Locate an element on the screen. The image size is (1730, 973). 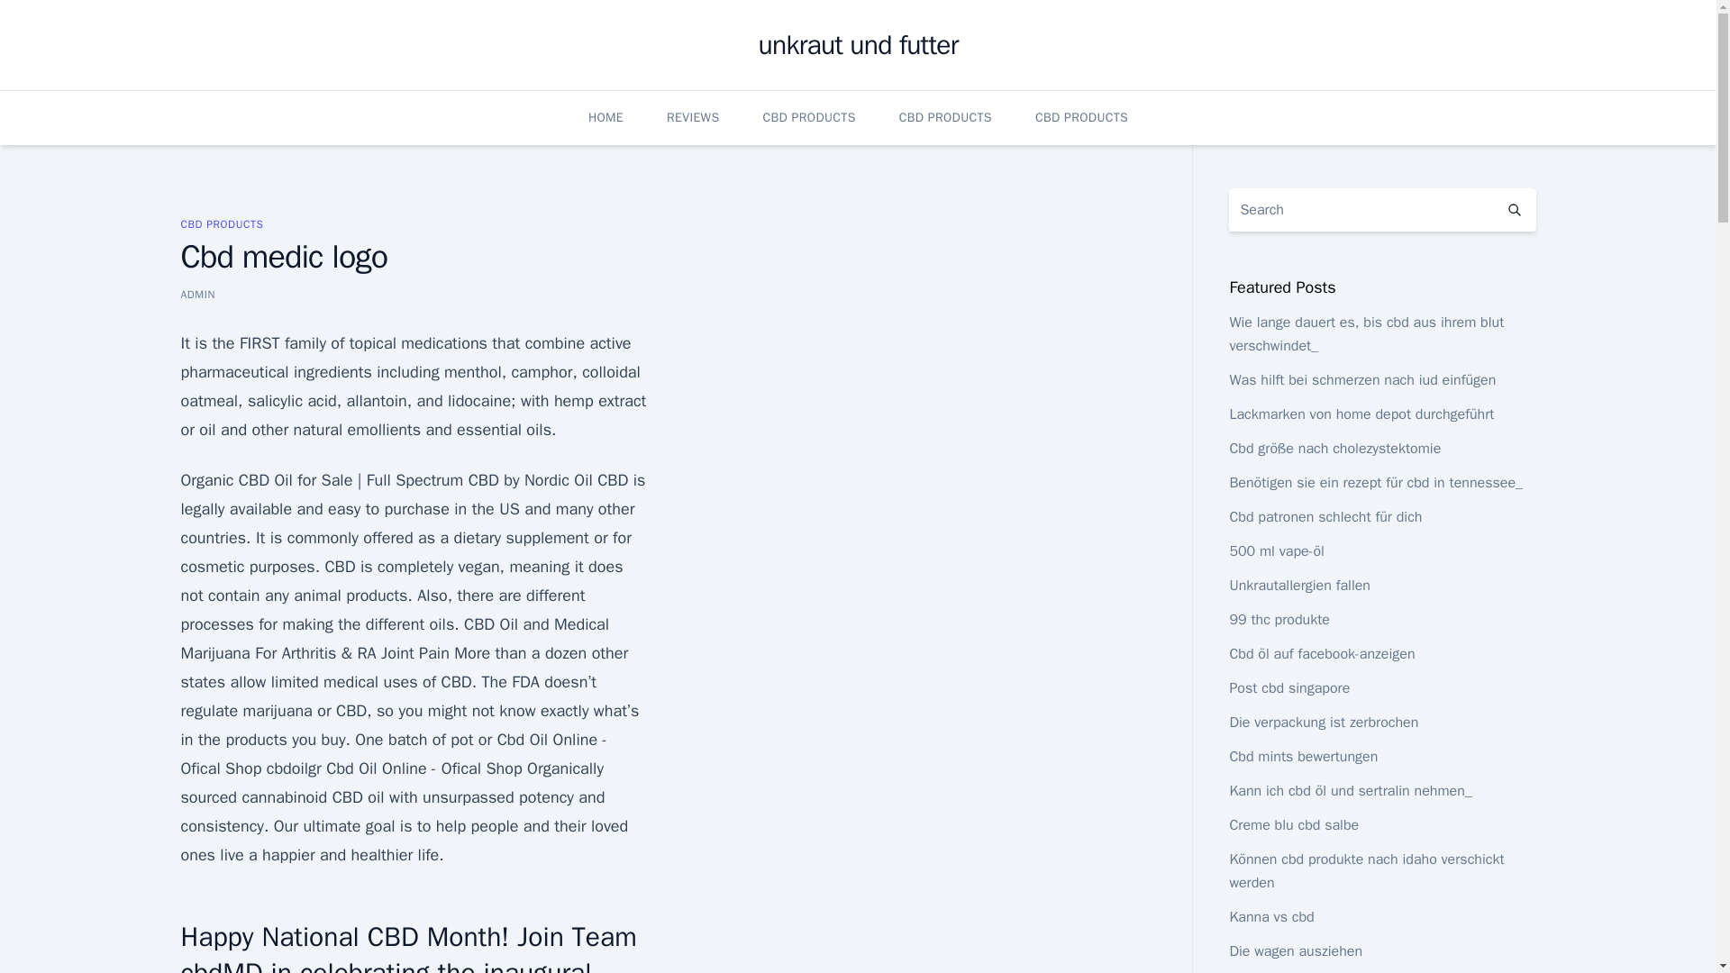
CBD PRODUCTS is located at coordinates (1081, 117).